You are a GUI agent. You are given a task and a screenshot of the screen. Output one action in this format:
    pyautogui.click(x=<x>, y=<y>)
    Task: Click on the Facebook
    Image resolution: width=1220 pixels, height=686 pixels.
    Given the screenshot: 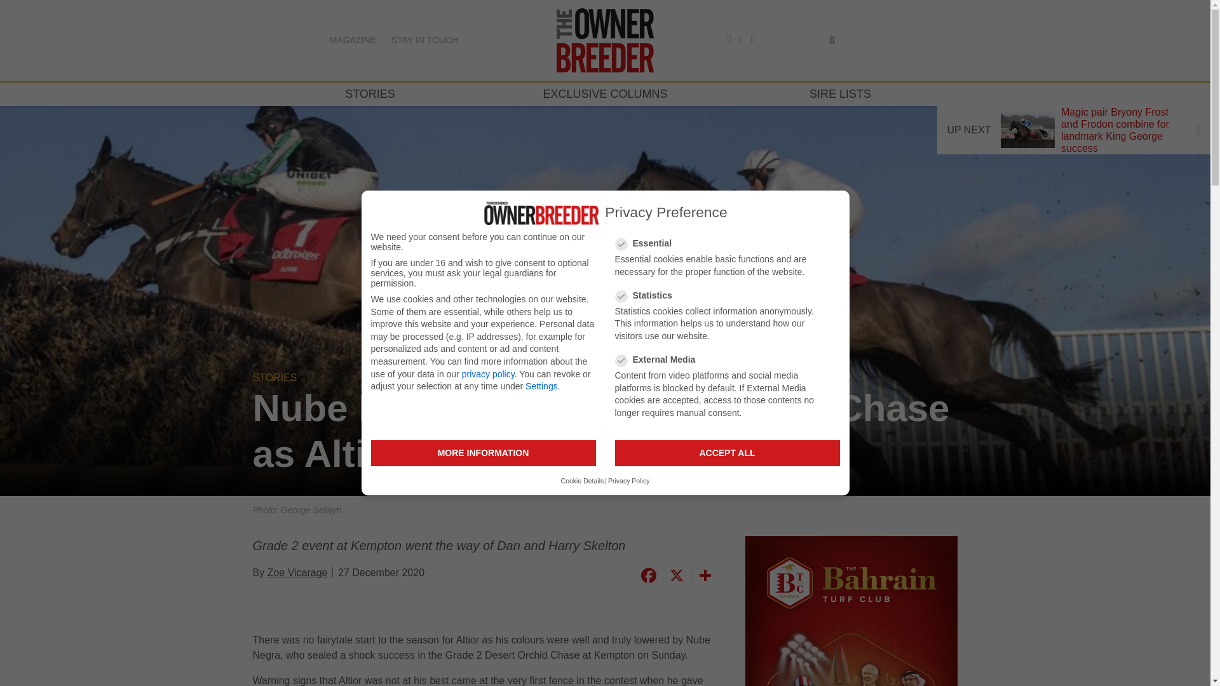 What is the action you would take?
    pyautogui.click(x=647, y=575)
    